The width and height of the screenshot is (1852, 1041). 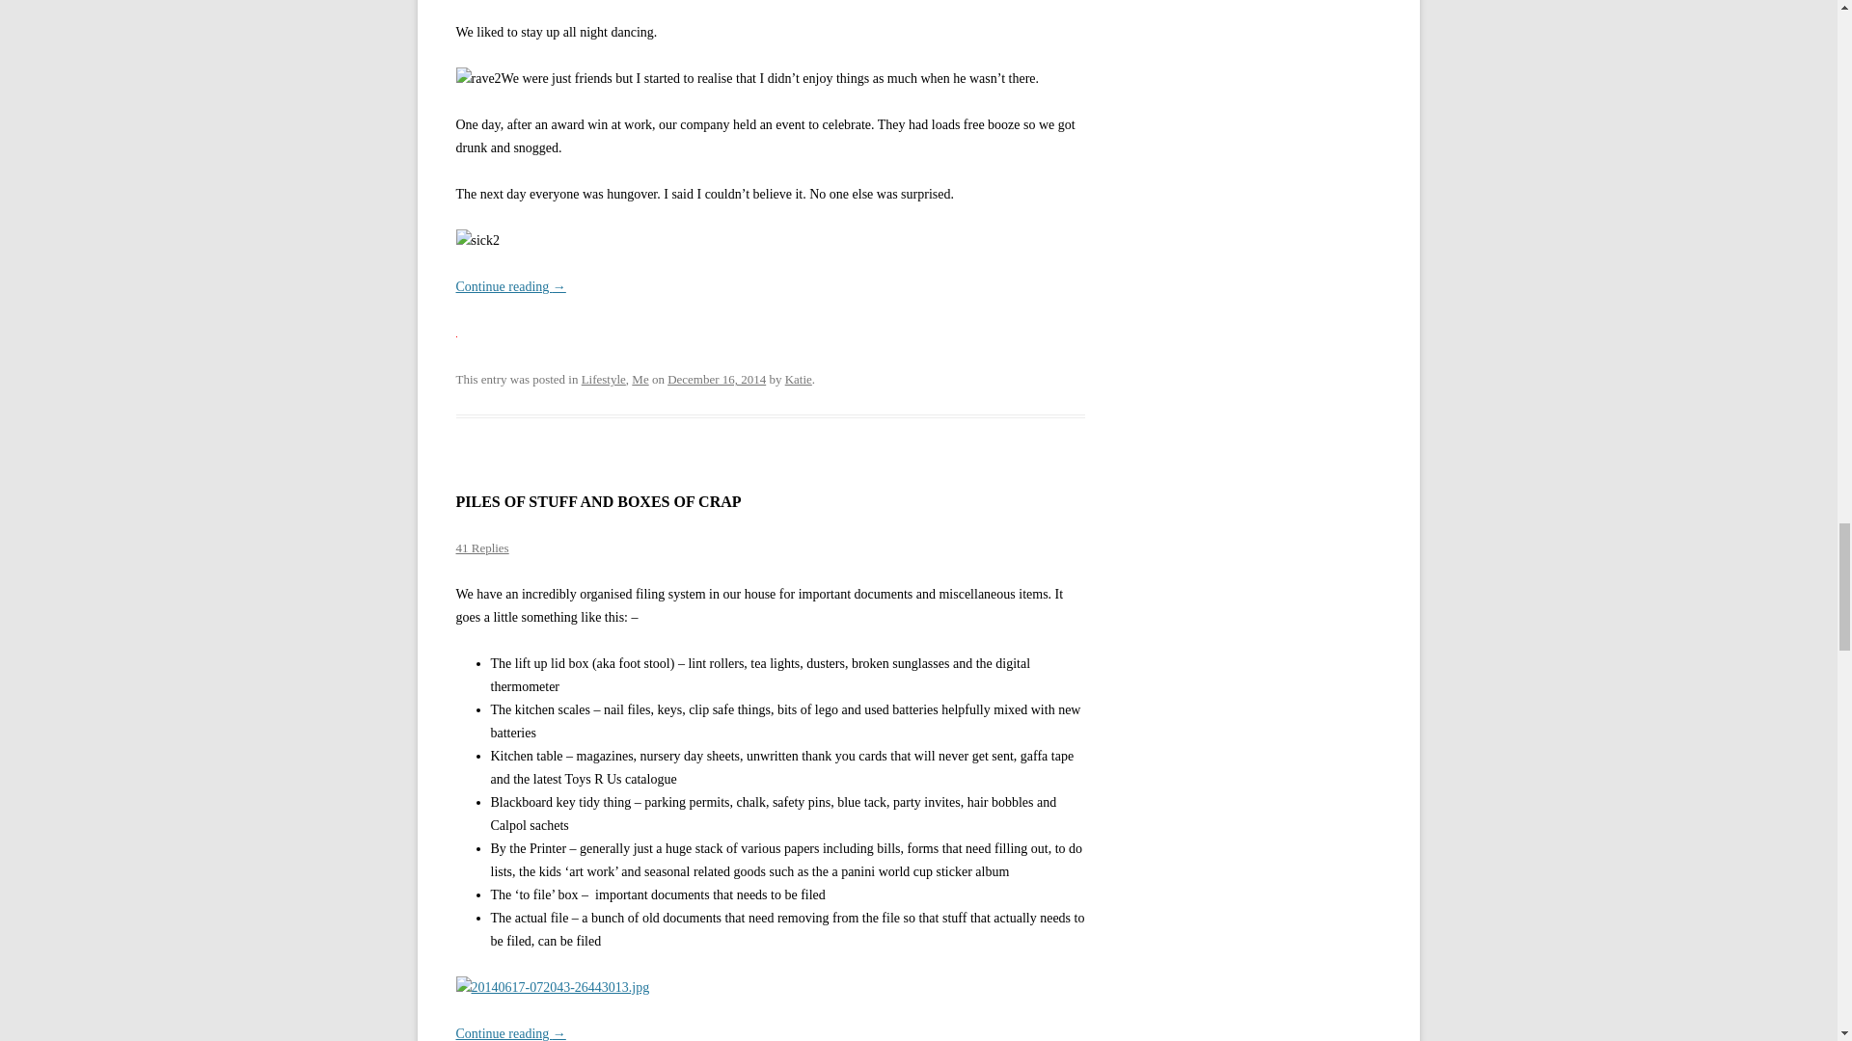 What do you see at coordinates (598, 501) in the screenshot?
I see `PILES OF STUFF AND BOXES OF CRAP` at bounding box center [598, 501].